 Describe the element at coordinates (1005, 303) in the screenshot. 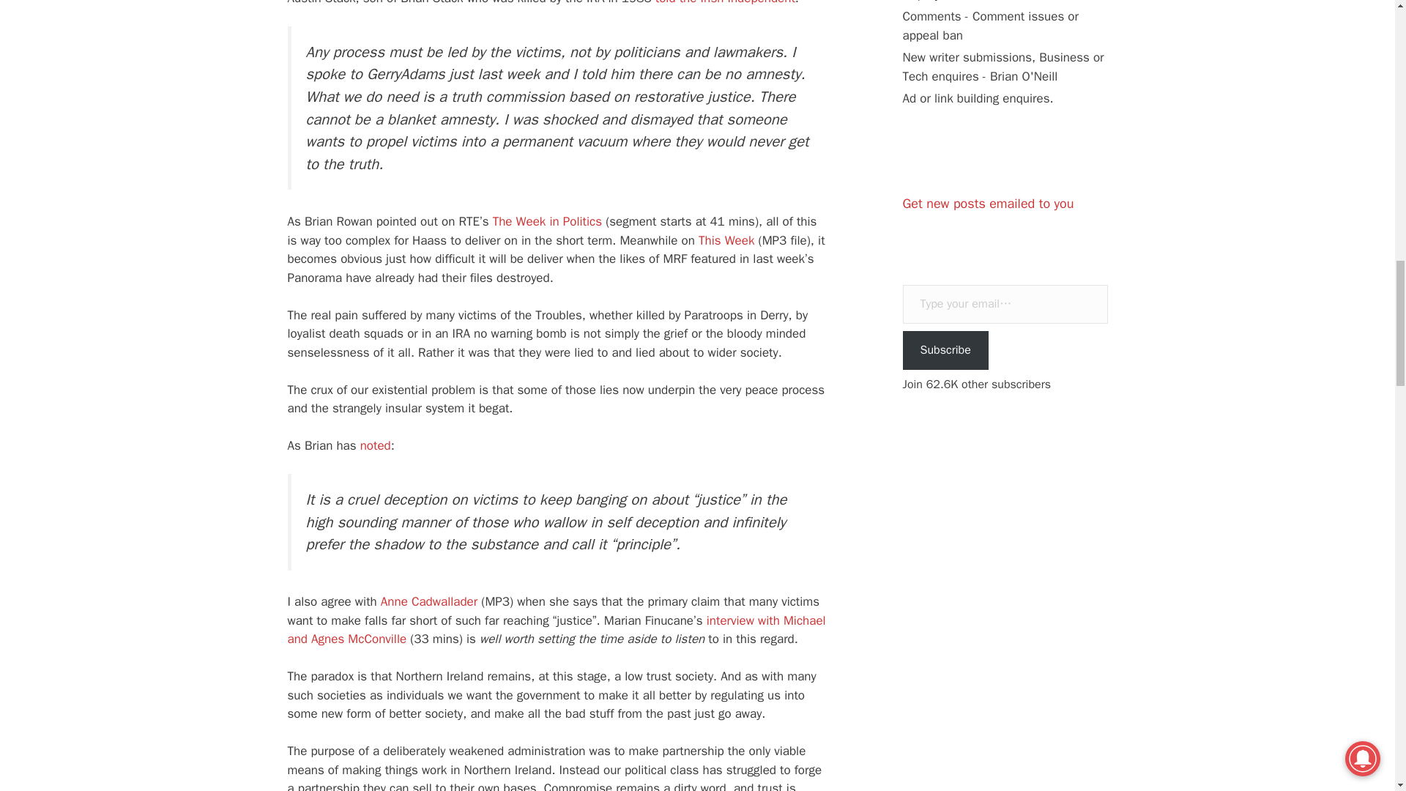

I see `Please fill in this field.` at that location.